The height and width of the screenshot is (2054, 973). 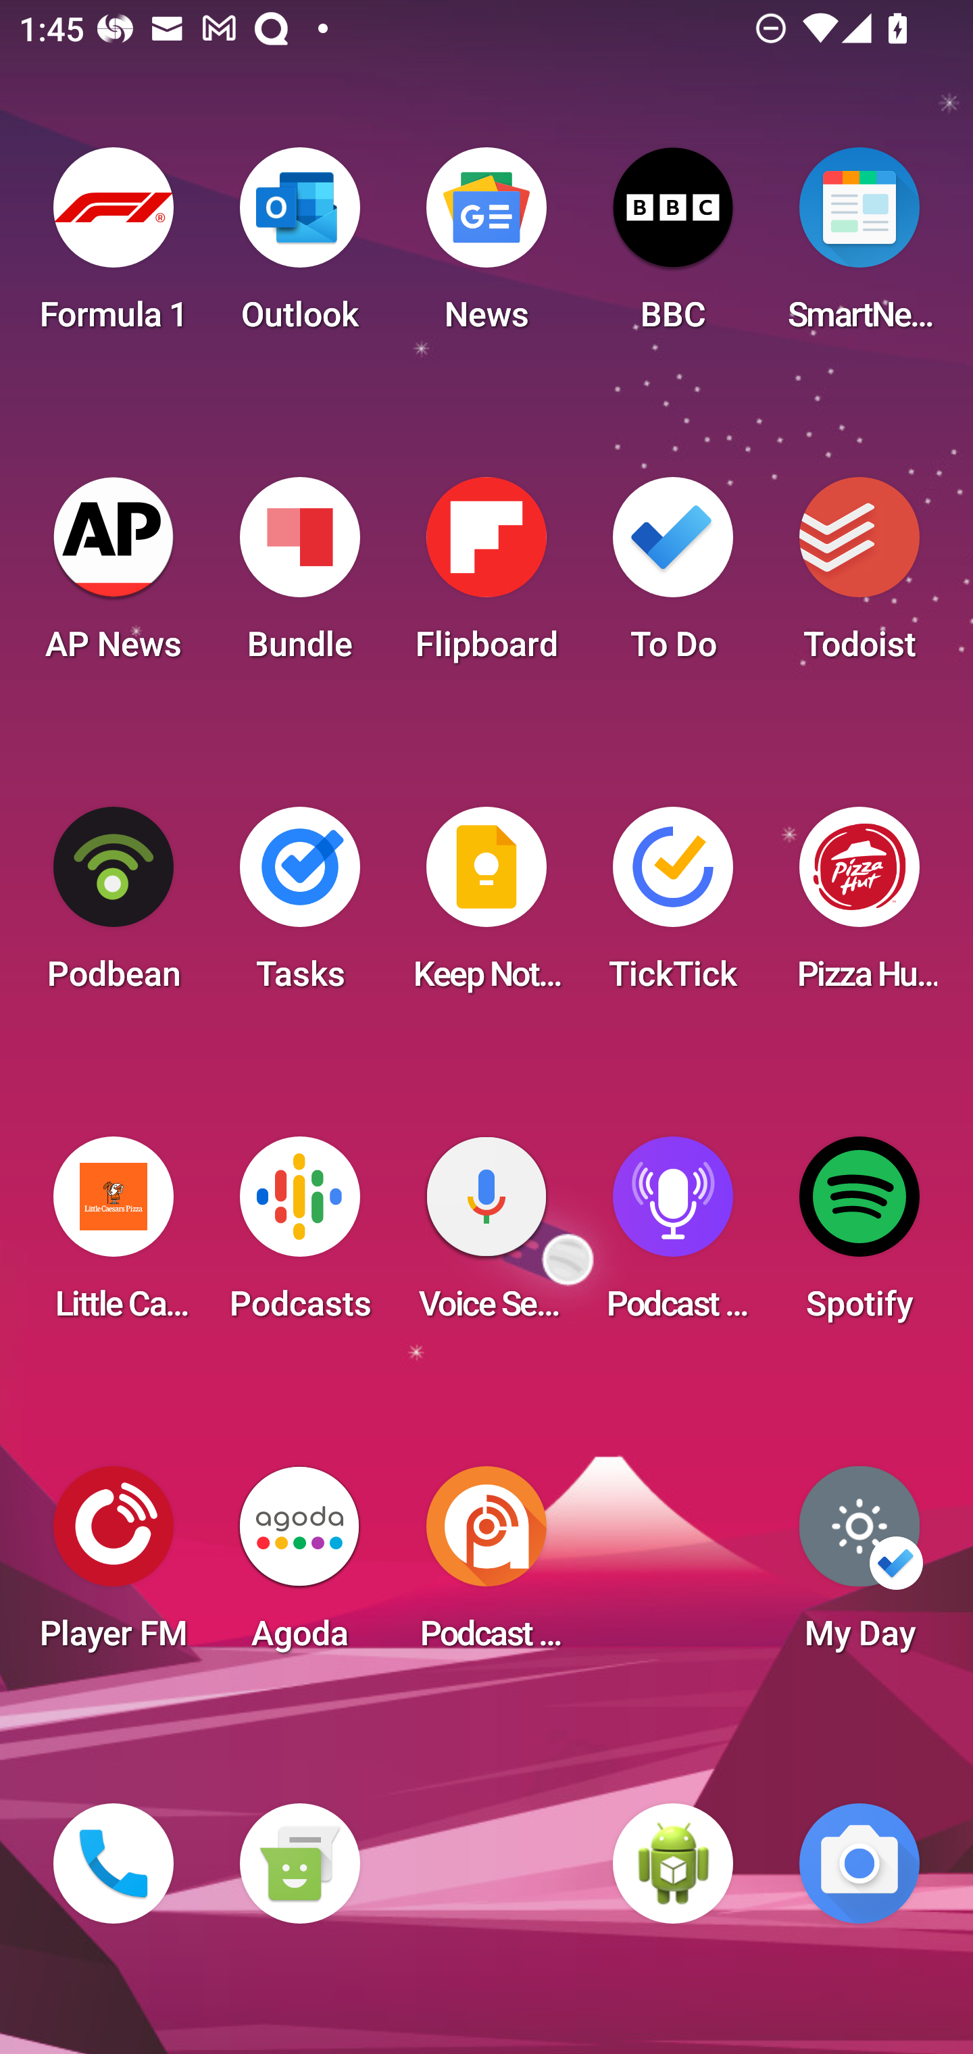 What do you see at coordinates (859, 1236) in the screenshot?
I see `Spotify` at bounding box center [859, 1236].